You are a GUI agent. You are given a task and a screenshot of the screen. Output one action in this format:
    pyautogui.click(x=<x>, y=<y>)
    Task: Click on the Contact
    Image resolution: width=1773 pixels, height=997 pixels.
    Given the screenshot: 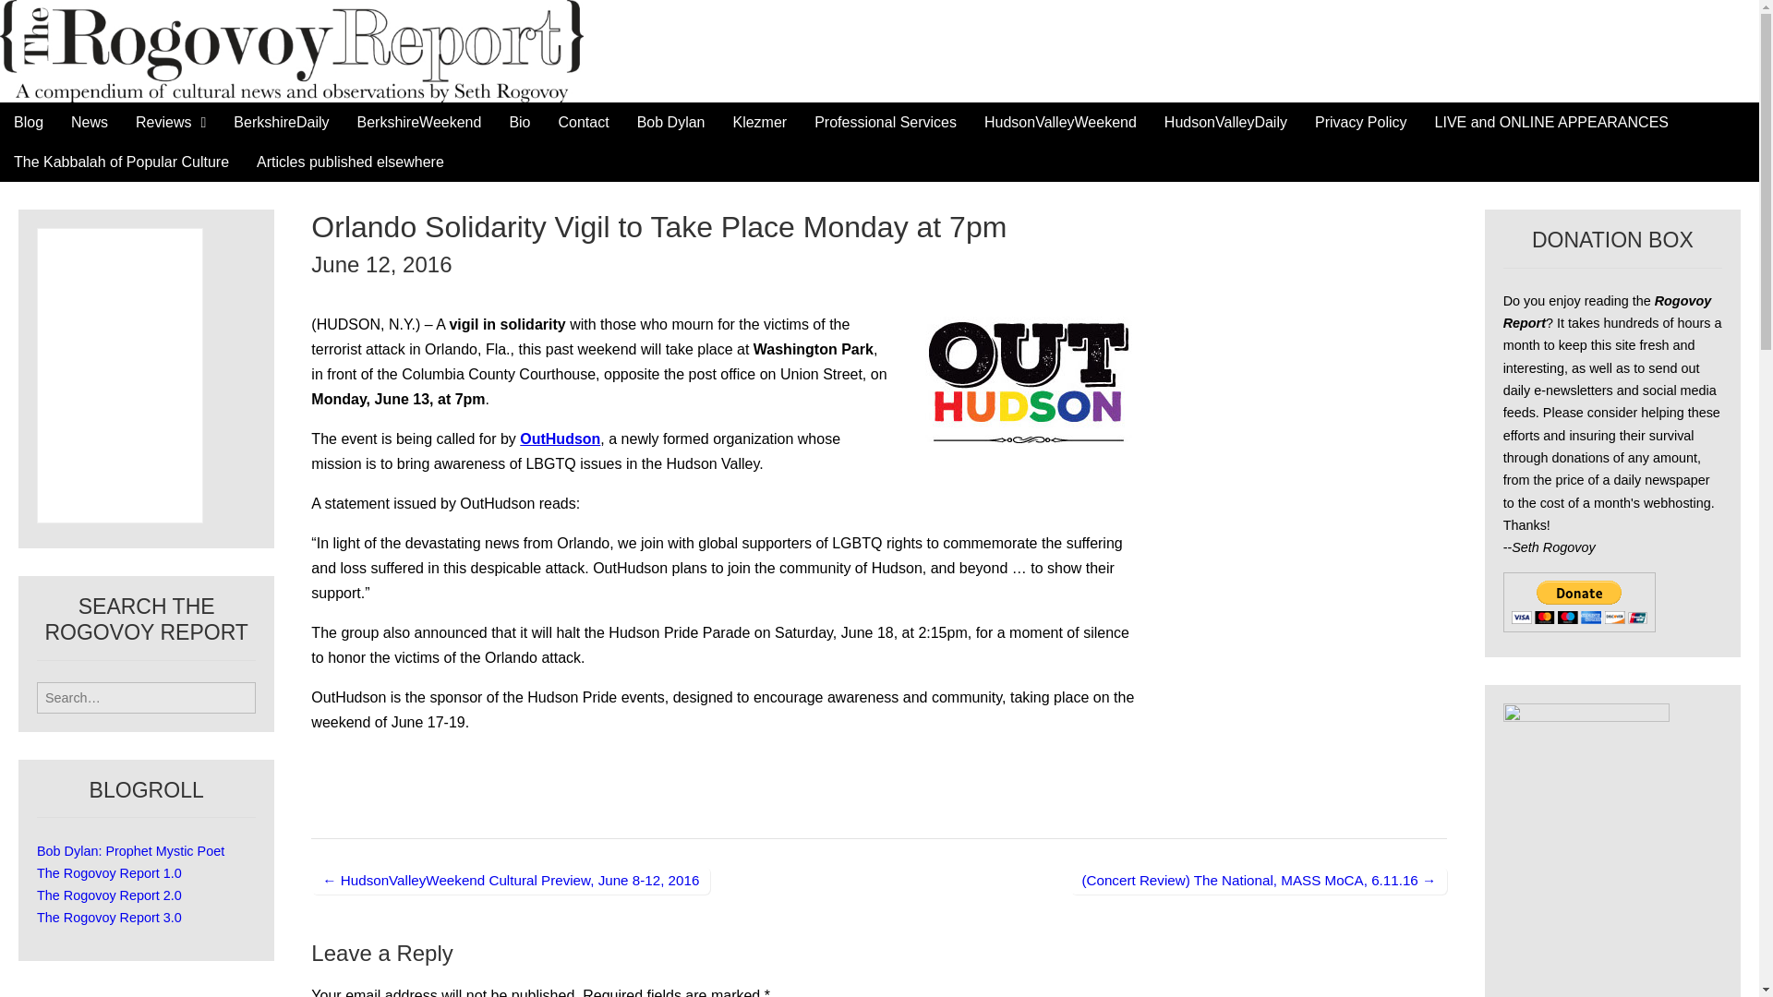 What is the action you would take?
    pyautogui.click(x=584, y=122)
    